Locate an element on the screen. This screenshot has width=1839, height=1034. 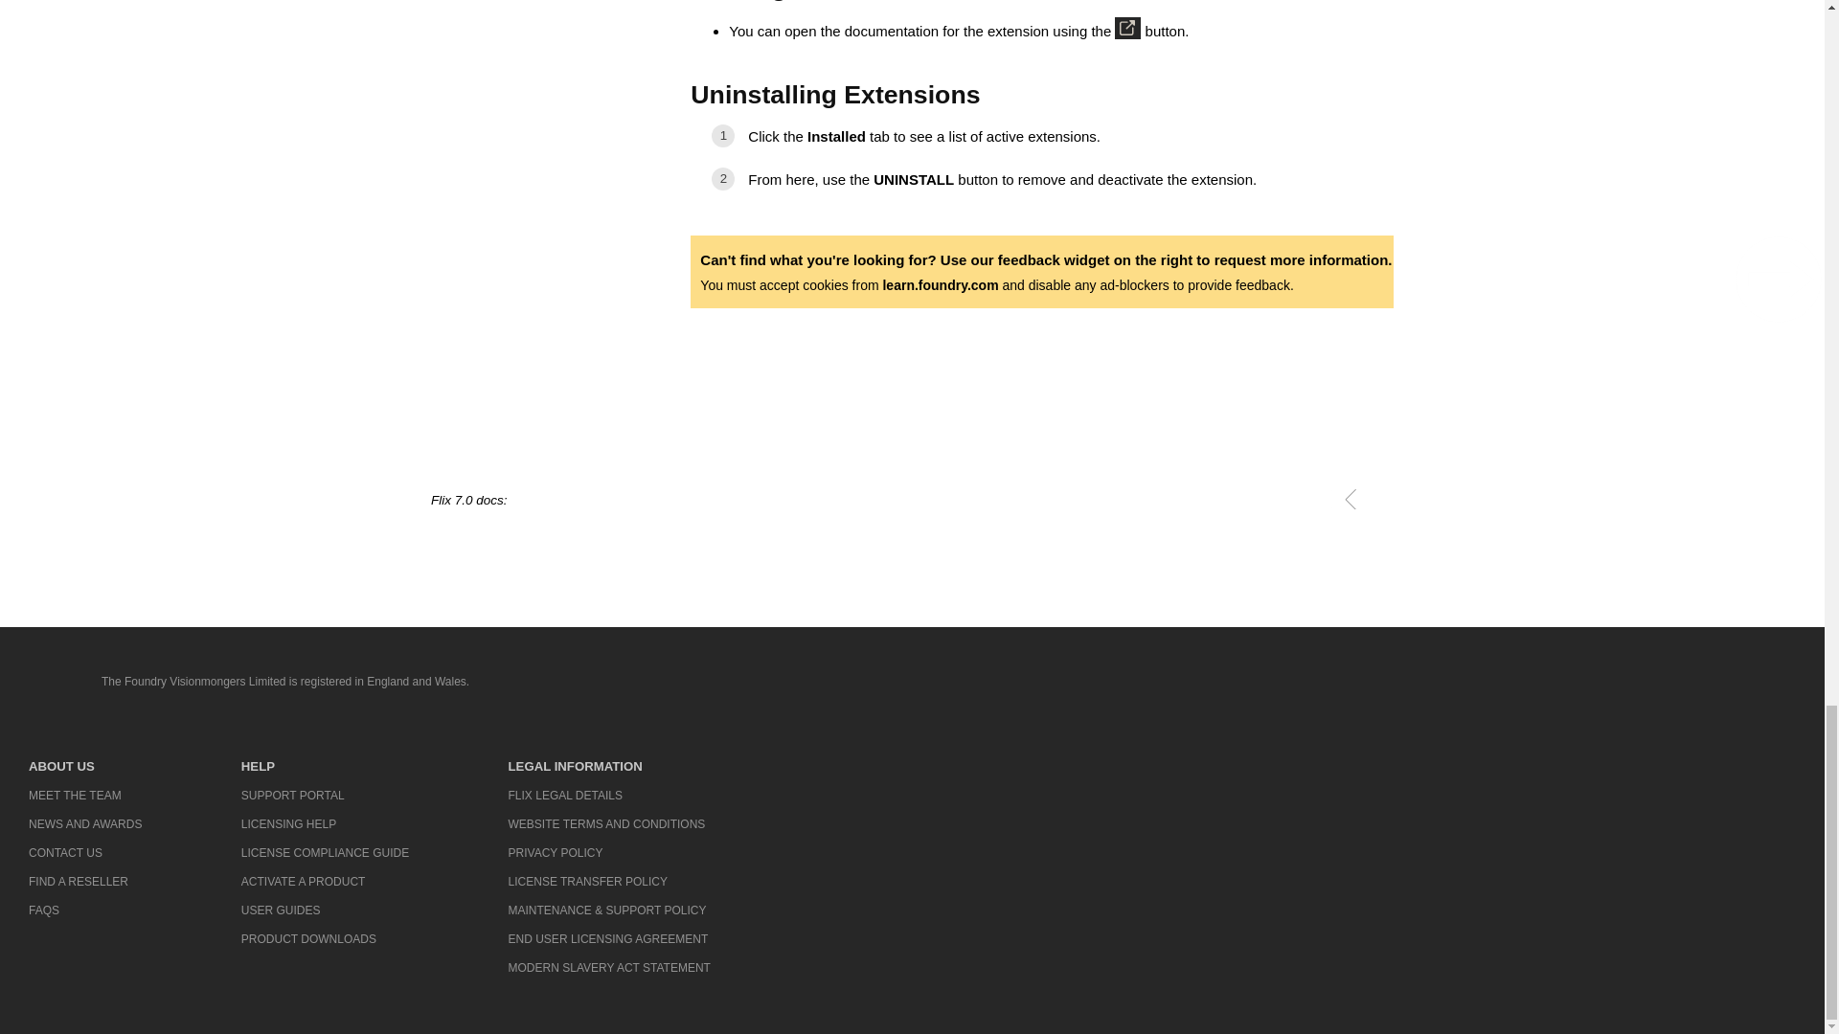
Twitter is located at coordinates (1570, 685).